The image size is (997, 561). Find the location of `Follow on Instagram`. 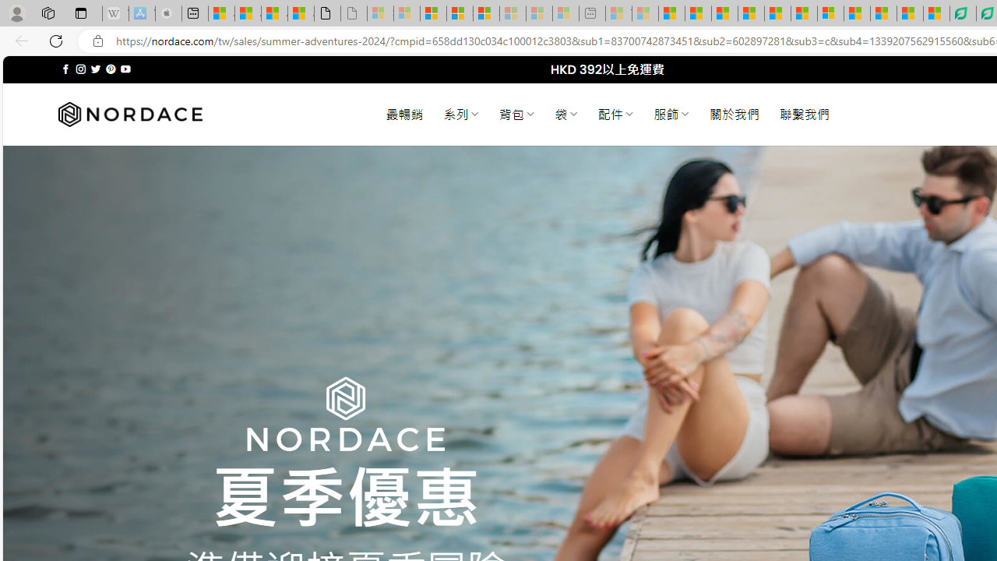

Follow on Instagram is located at coordinates (81, 69).